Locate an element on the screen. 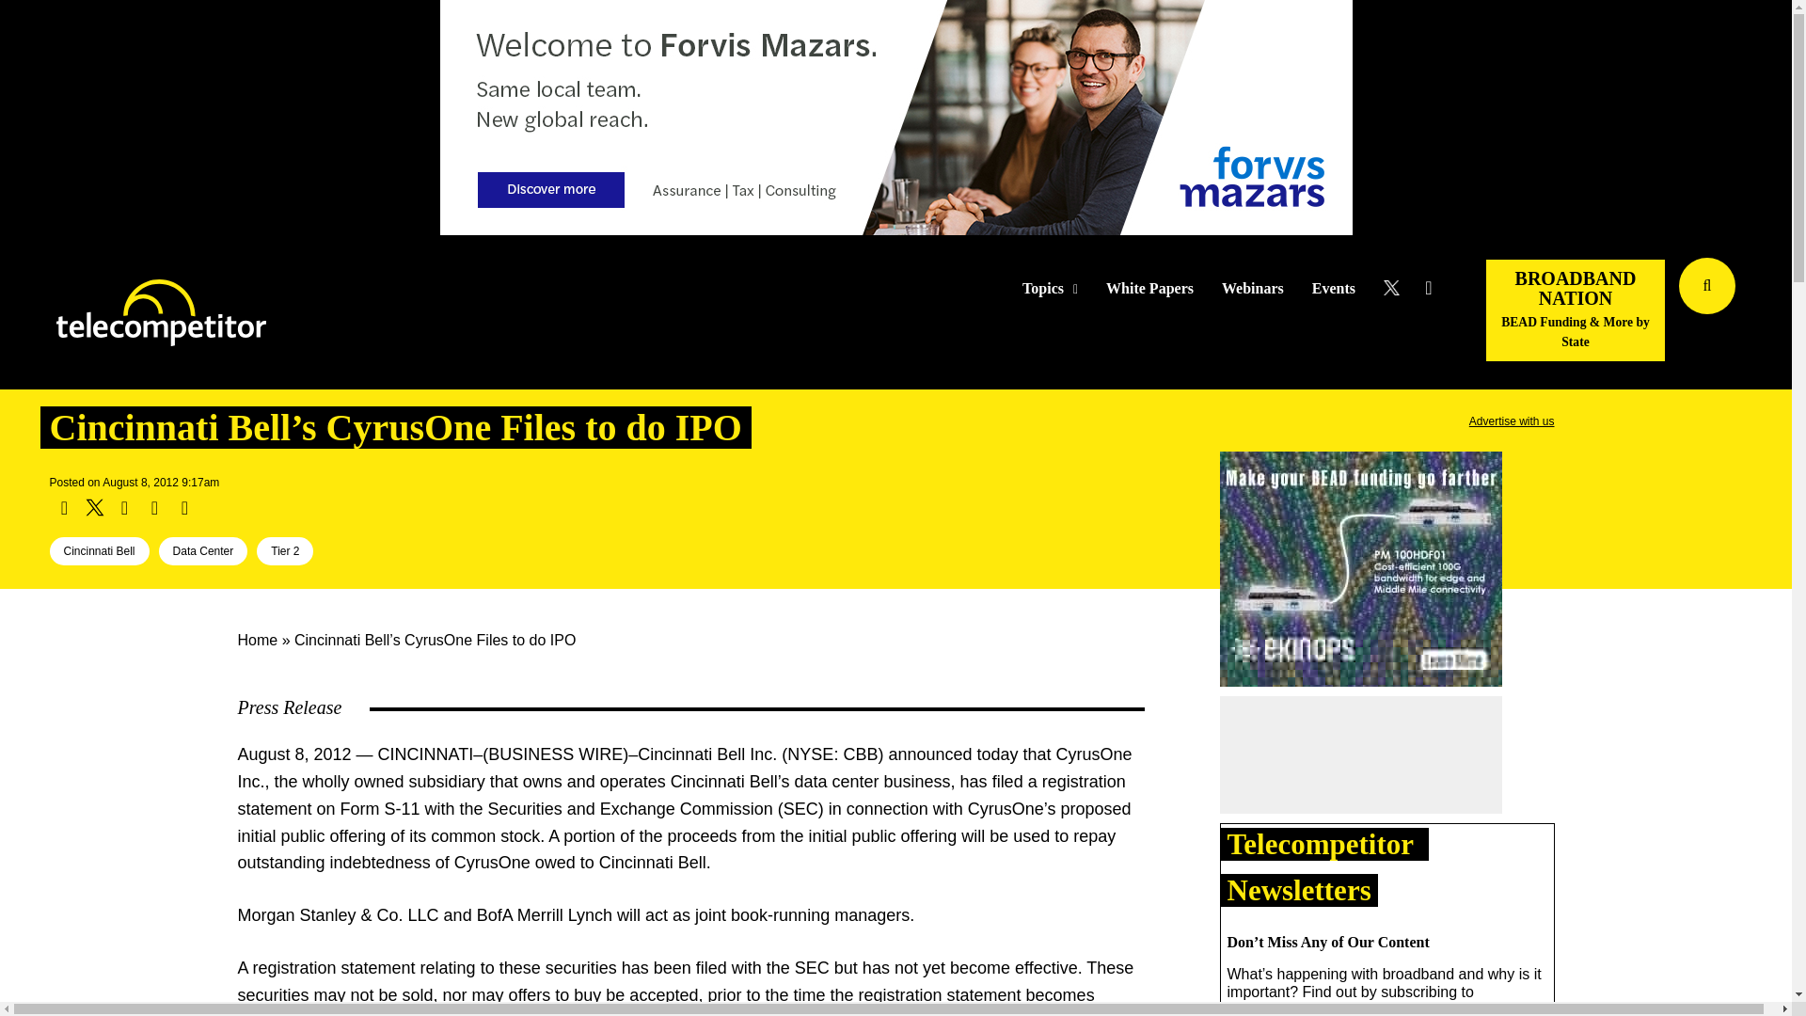 This screenshot has height=1016, width=1806. Pinterest is located at coordinates (154, 508).